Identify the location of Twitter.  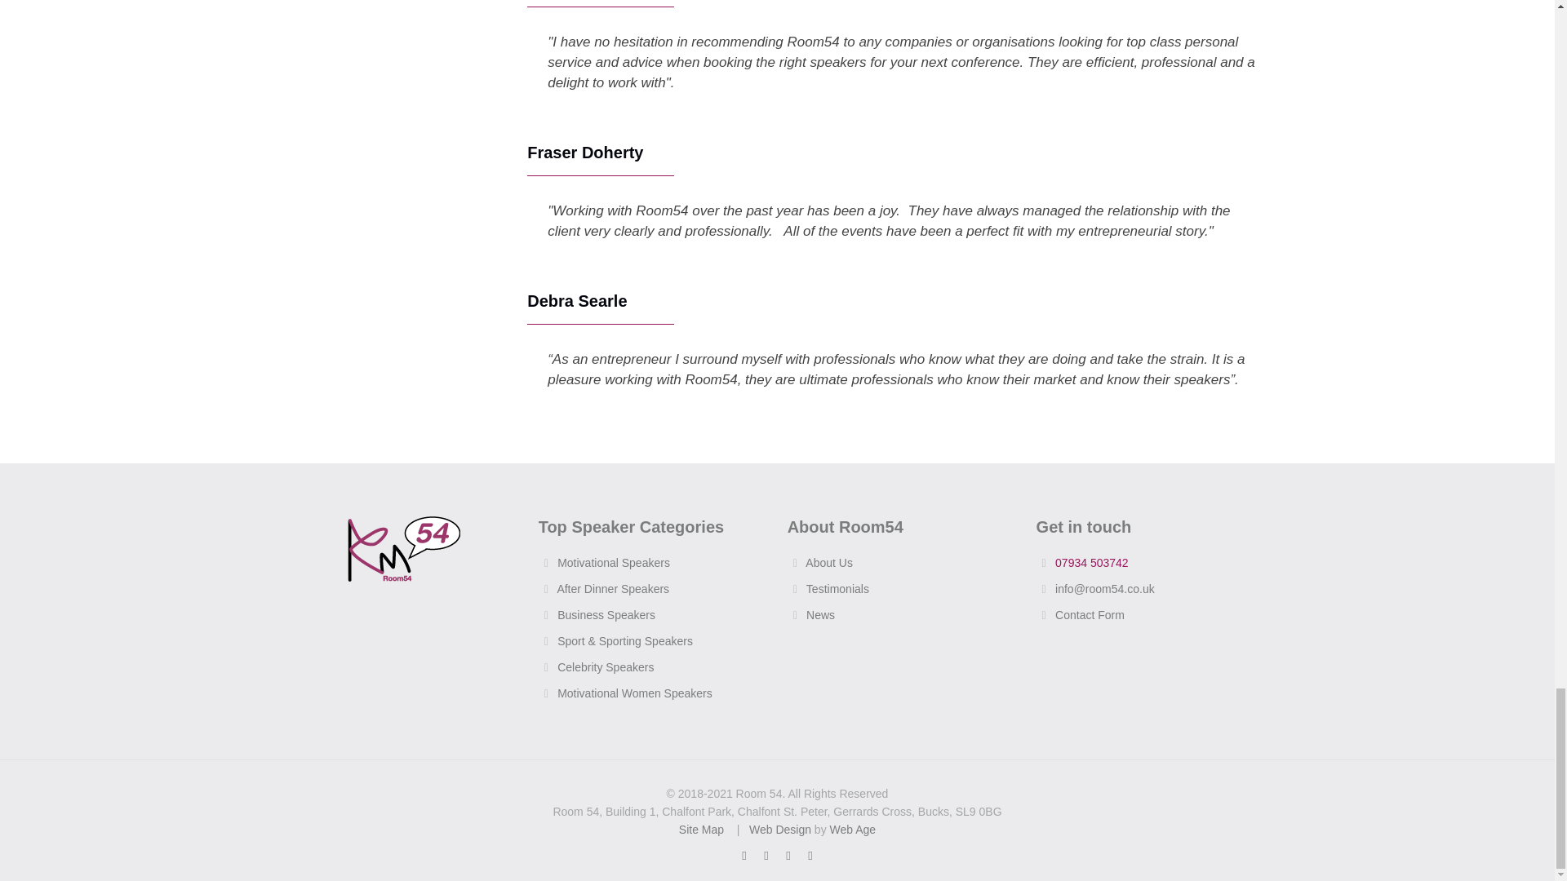
(766, 855).